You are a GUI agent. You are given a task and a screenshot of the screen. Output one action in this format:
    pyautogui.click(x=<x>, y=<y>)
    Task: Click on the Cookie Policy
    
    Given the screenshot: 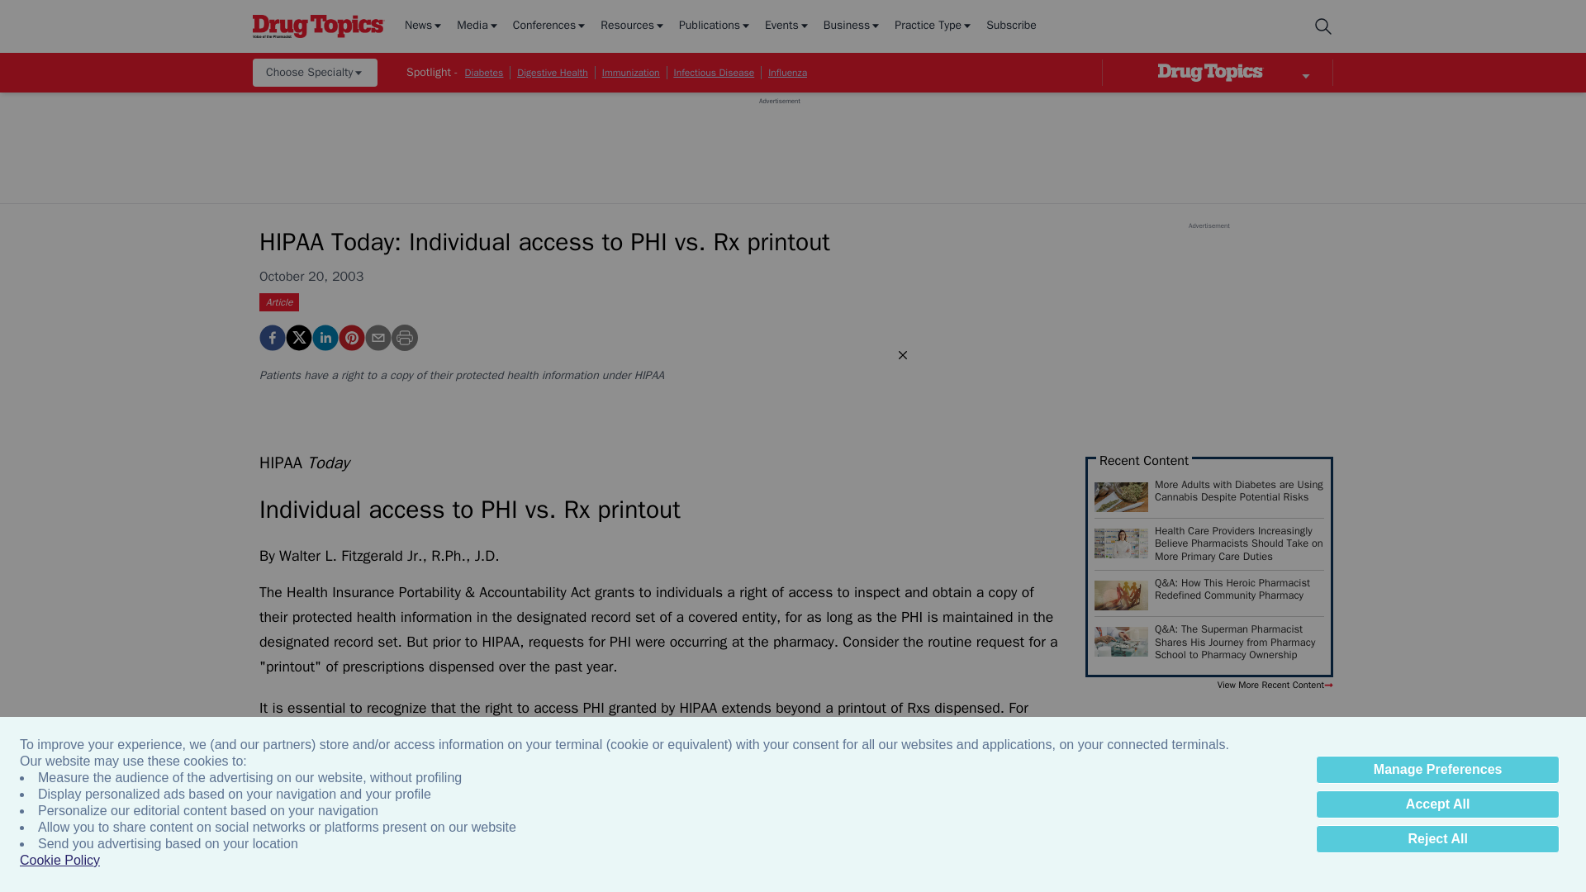 What is the action you would take?
    pyautogui.click(x=59, y=861)
    